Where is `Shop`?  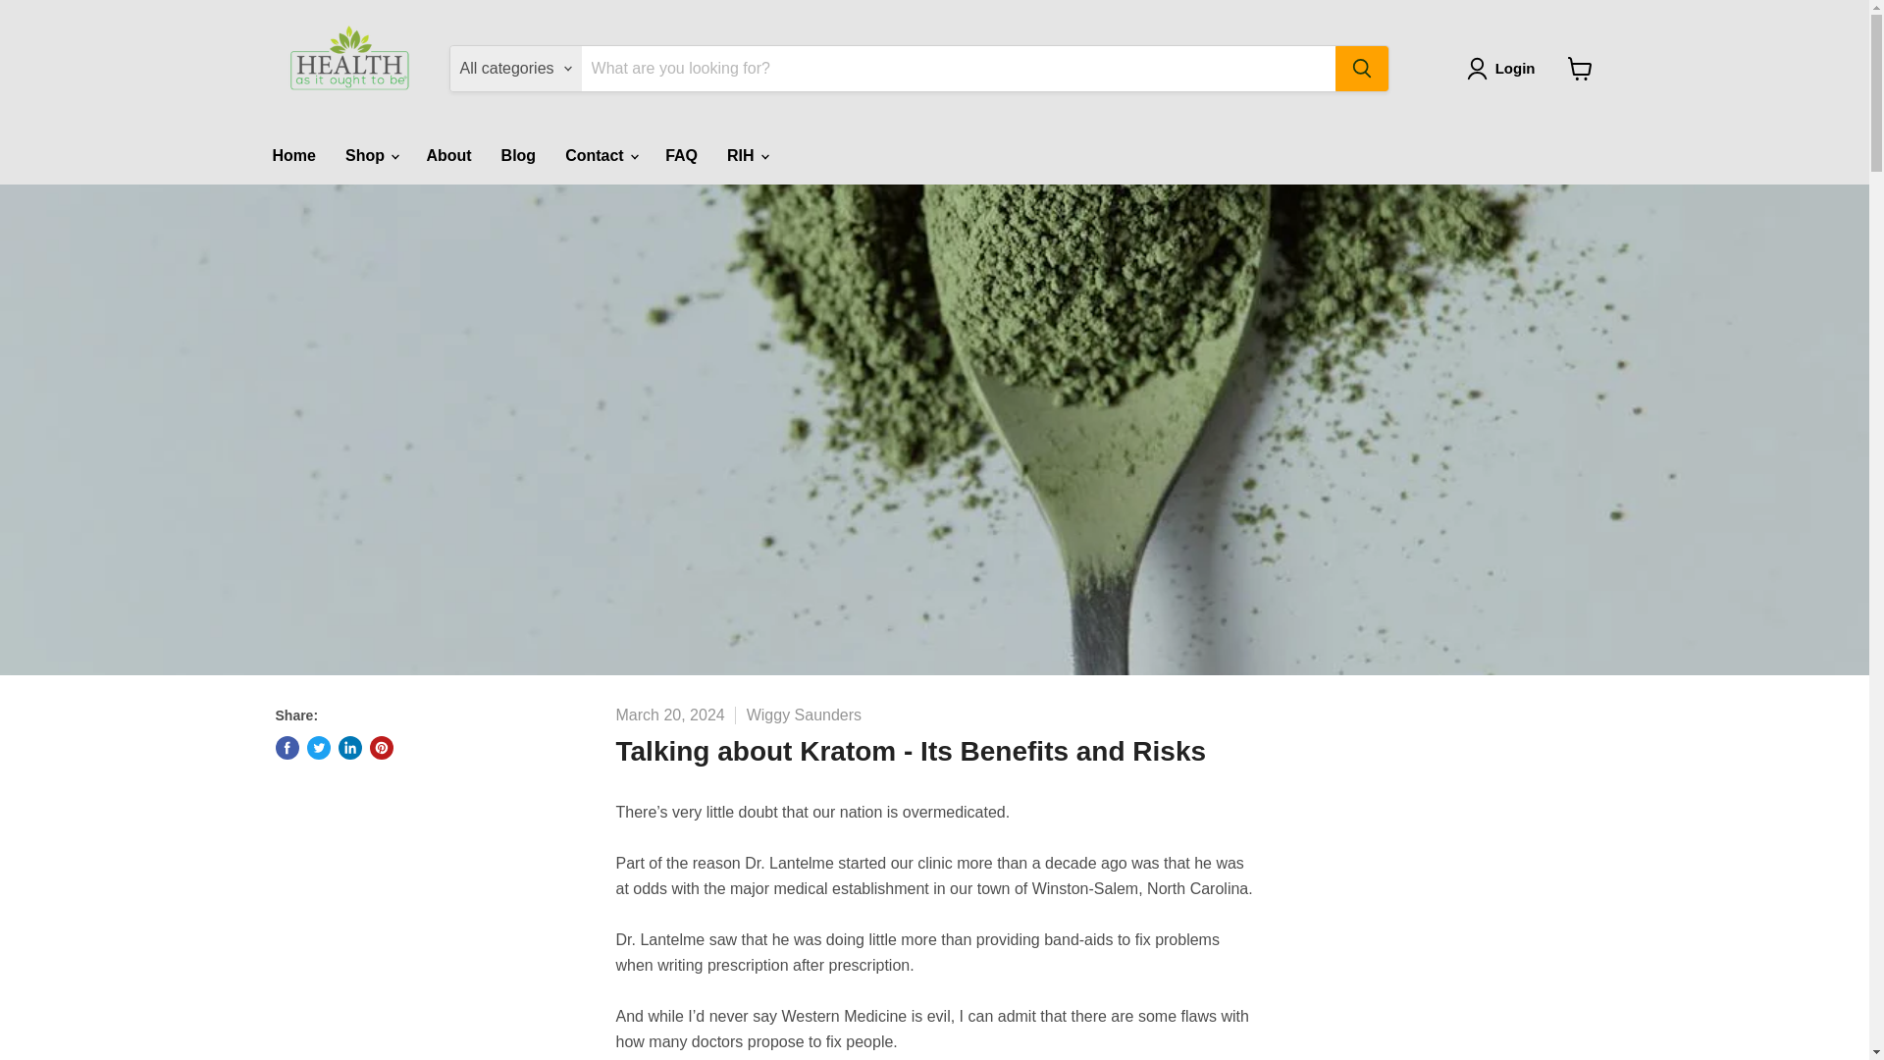
Shop is located at coordinates (371, 156).